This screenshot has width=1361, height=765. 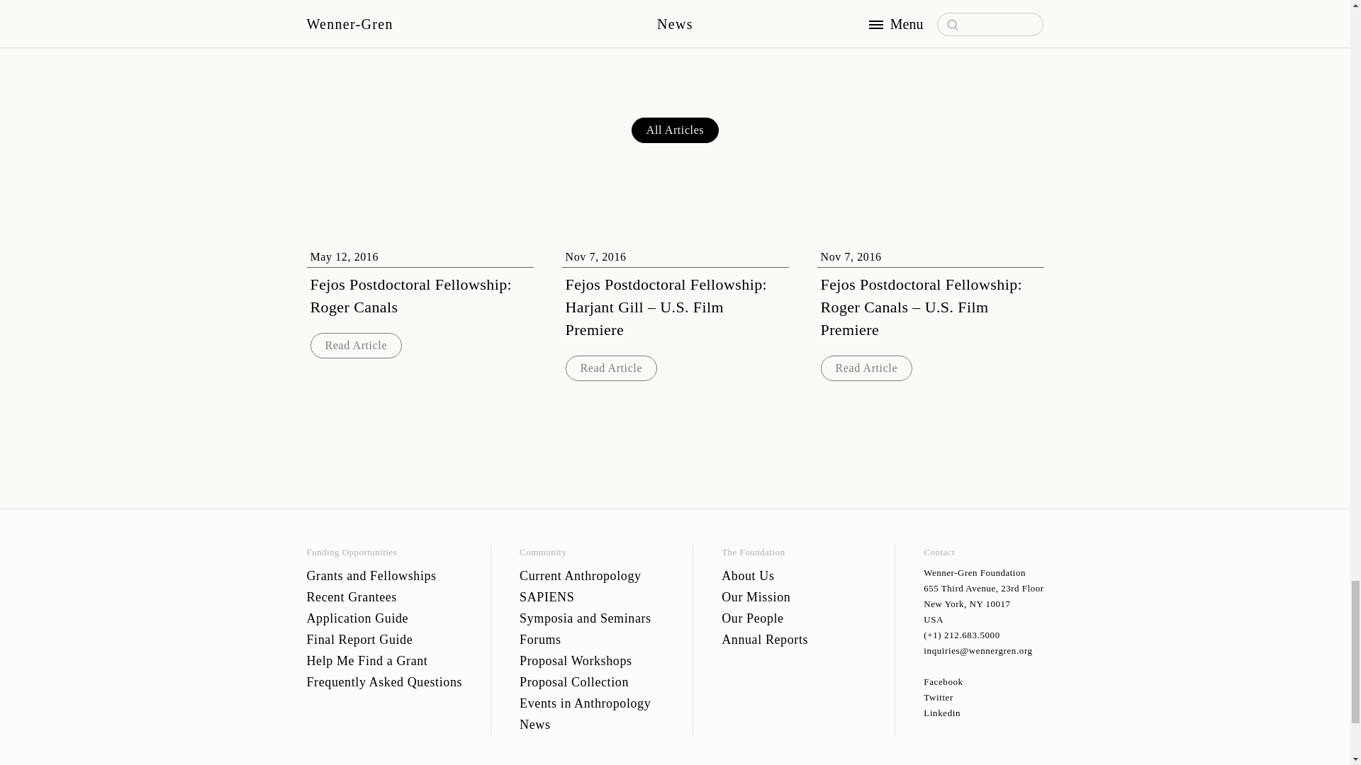 What do you see at coordinates (611, 368) in the screenshot?
I see `Read Article` at bounding box center [611, 368].